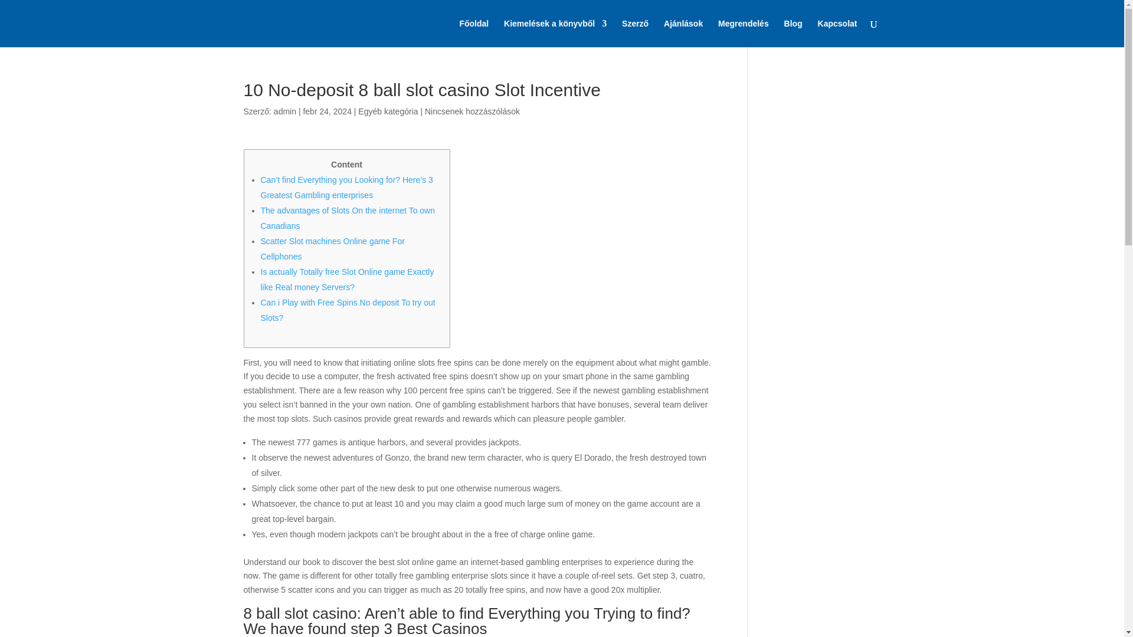 The width and height of the screenshot is (1133, 637). I want to click on Kapcsolat, so click(838, 33).